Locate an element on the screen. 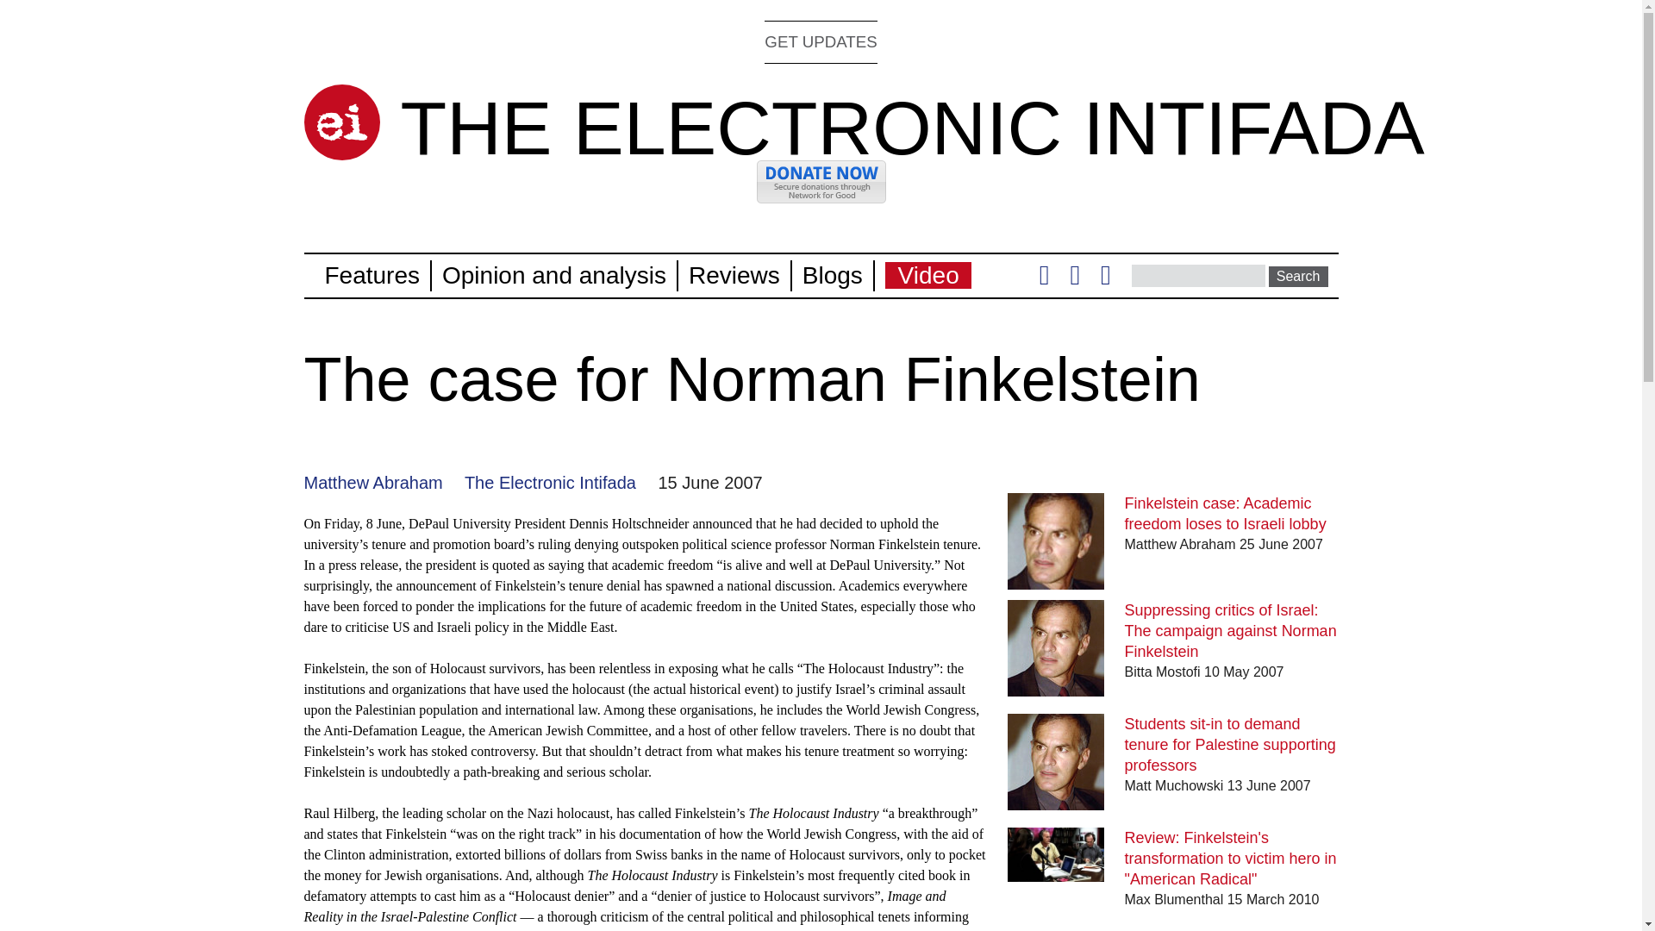  Matthew Abraham is located at coordinates (372, 483).